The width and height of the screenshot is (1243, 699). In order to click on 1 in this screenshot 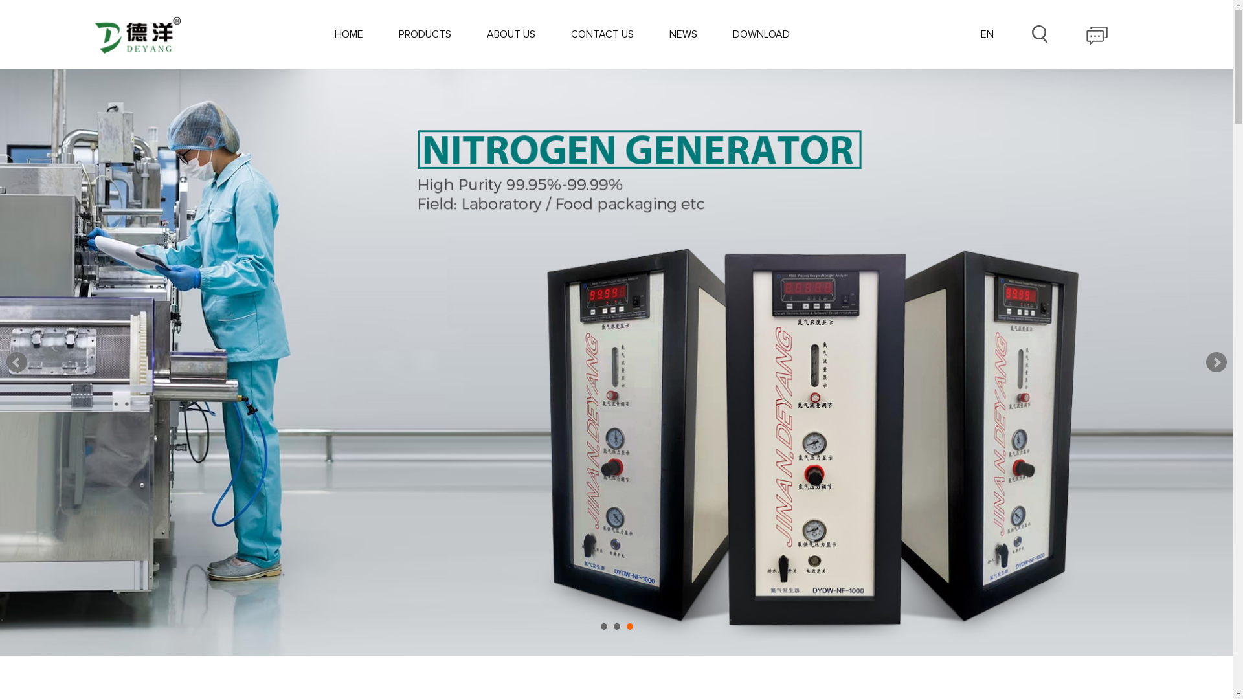, I will do `click(604, 627)`.